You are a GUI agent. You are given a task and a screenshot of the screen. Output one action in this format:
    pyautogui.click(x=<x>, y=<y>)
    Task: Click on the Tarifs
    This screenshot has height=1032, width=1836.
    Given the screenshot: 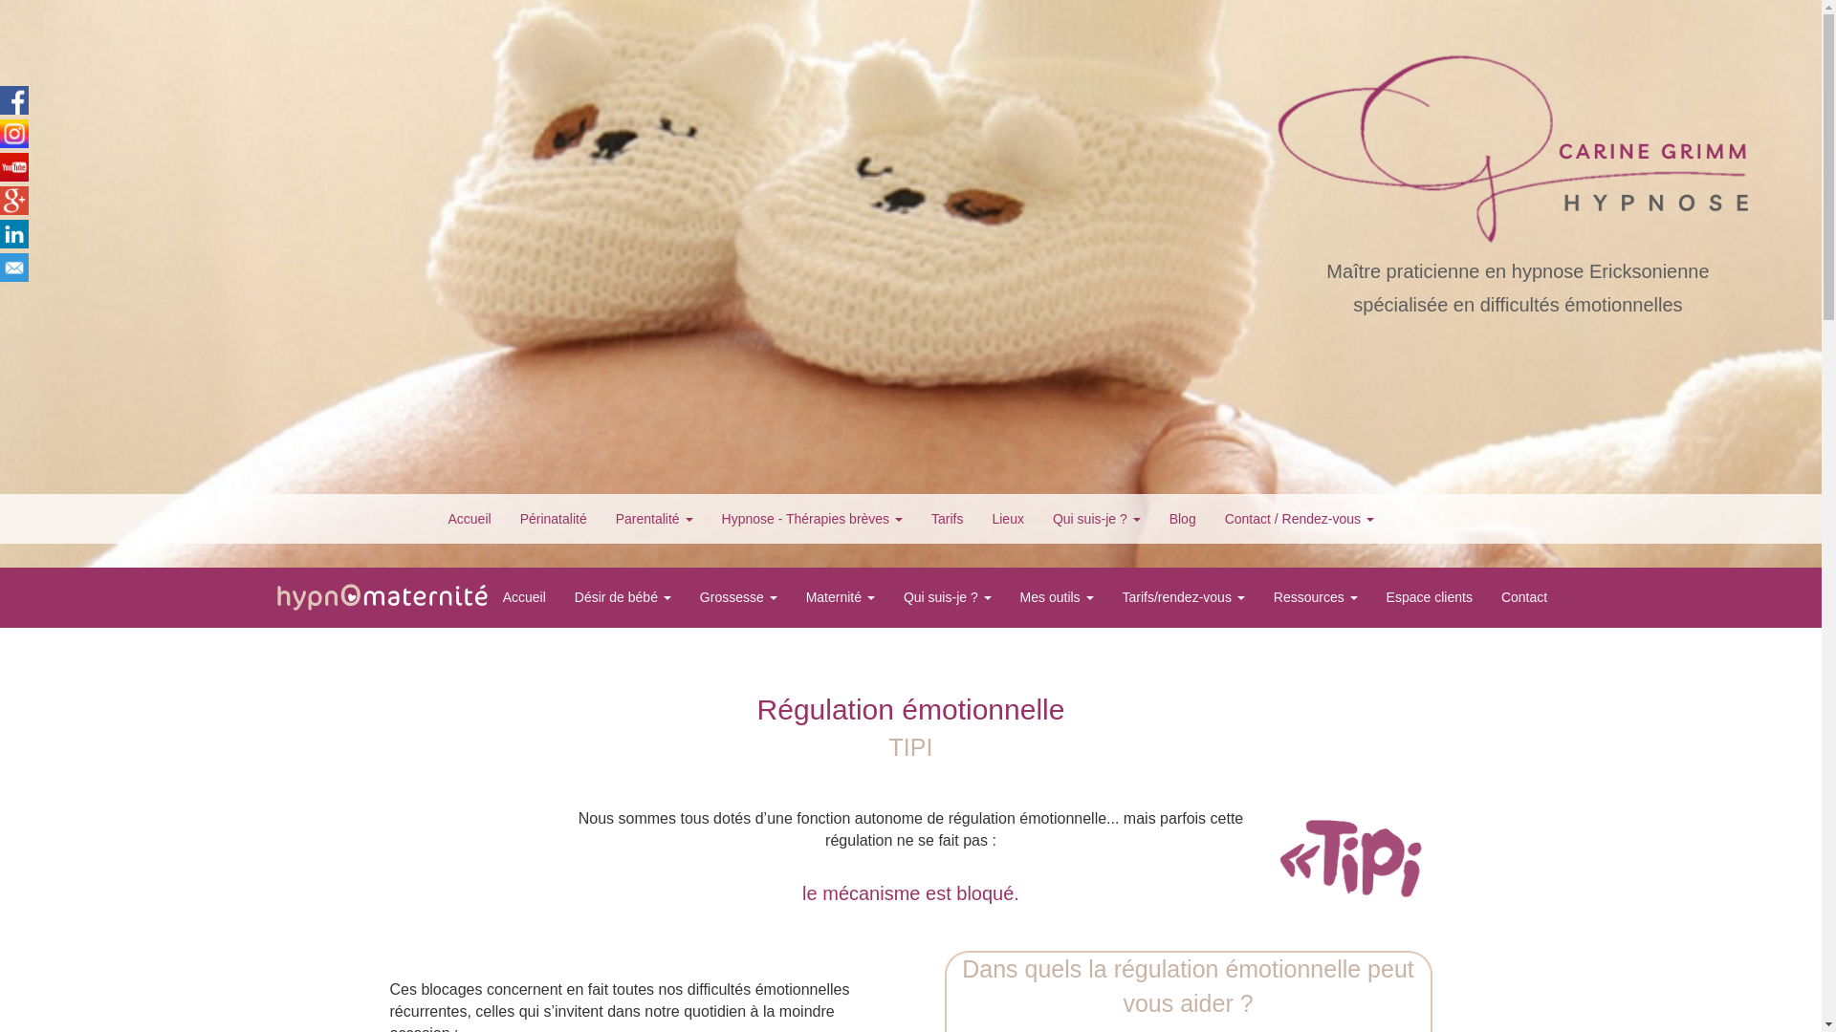 What is the action you would take?
    pyautogui.click(x=947, y=519)
    